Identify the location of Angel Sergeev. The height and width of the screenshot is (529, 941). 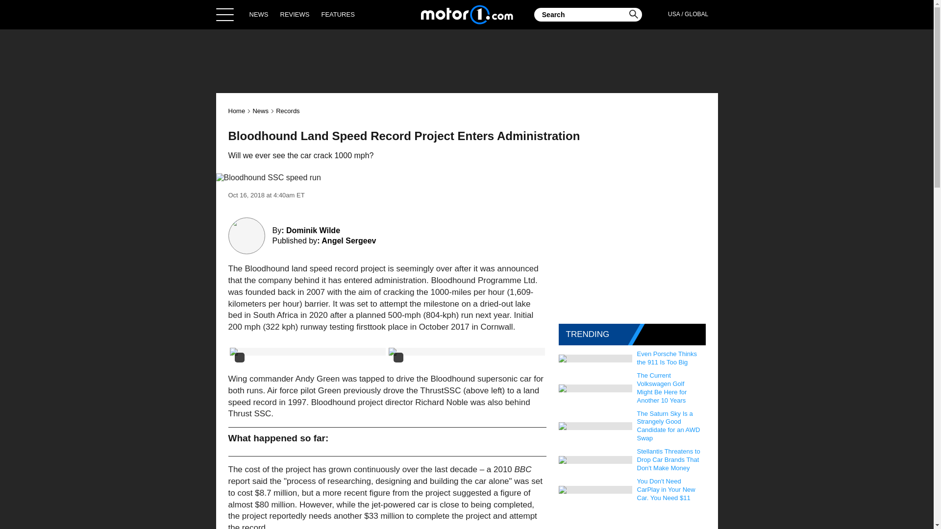
(348, 240).